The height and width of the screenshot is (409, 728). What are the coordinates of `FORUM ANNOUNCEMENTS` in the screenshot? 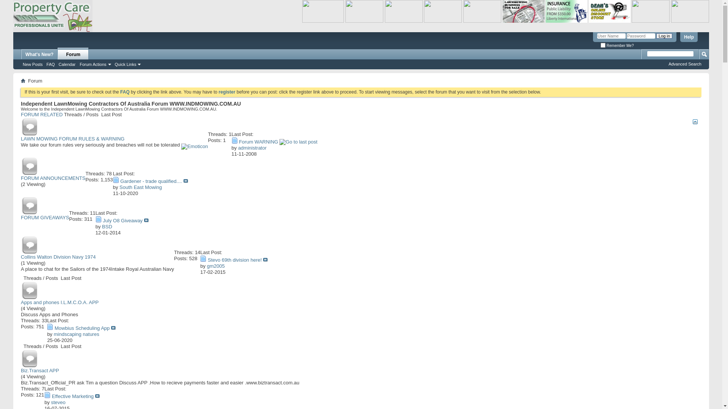 It's located at (53, 178).